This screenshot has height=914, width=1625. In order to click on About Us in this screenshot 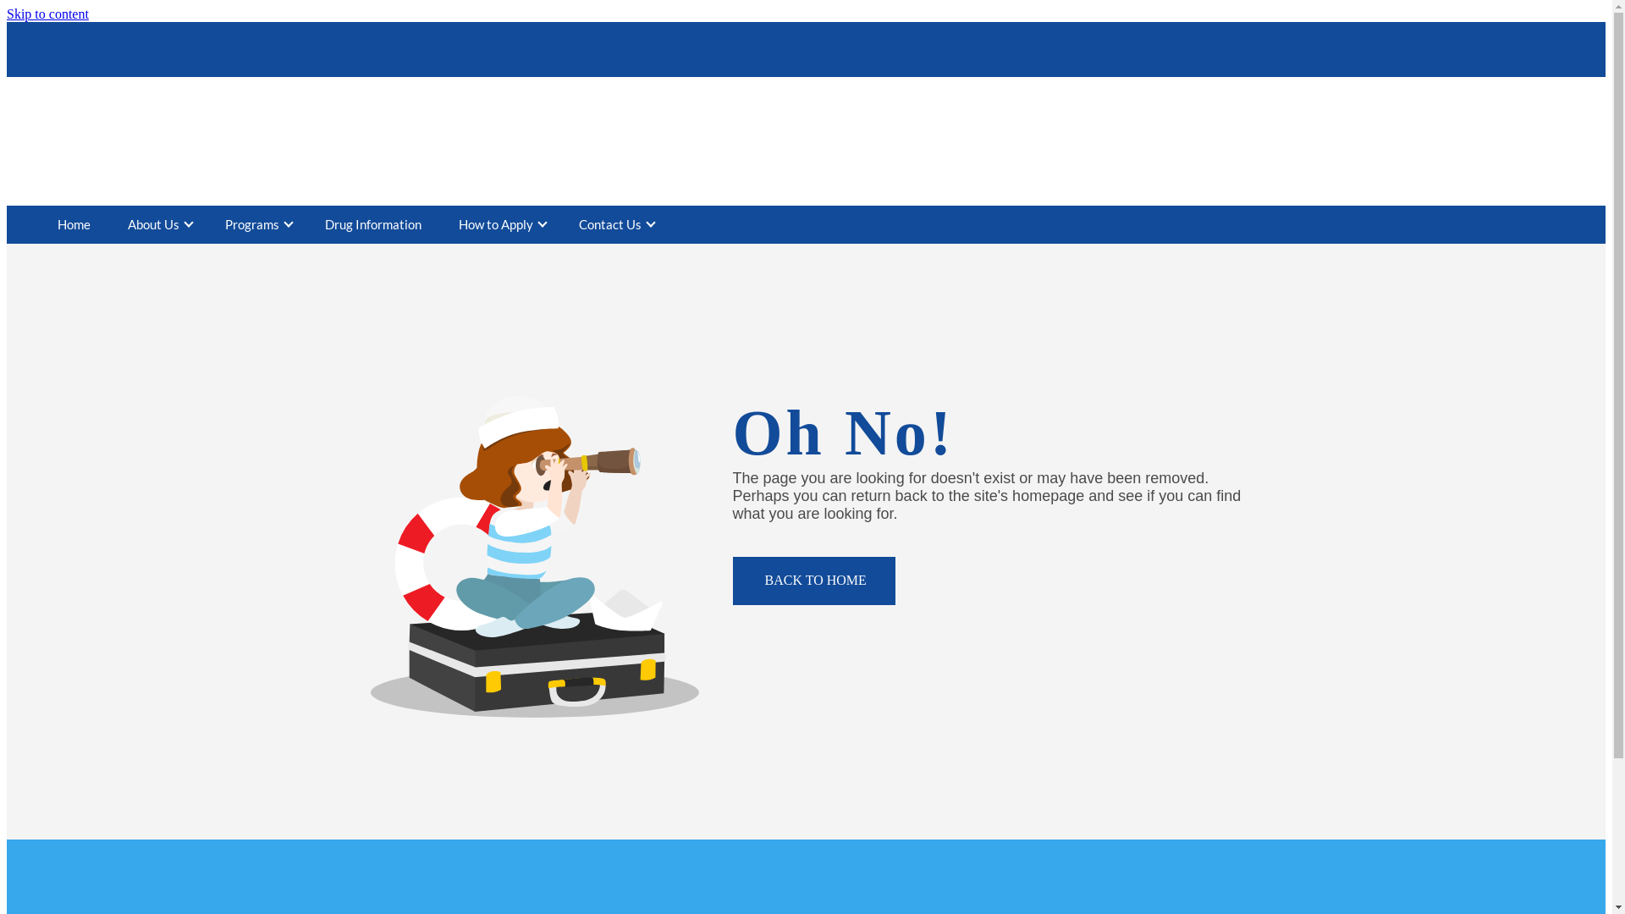, I will do `click(154, 225)`.